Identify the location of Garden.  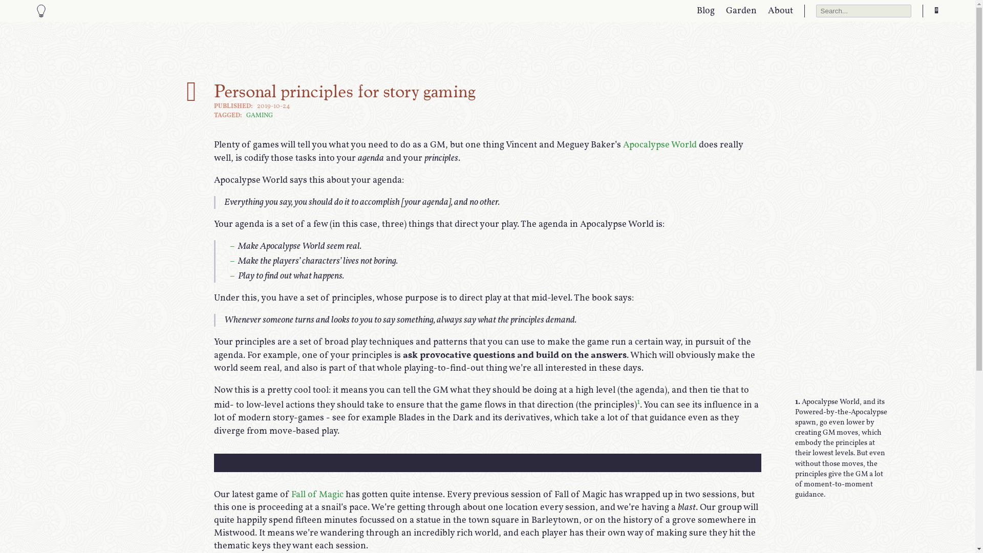
(741, 11).